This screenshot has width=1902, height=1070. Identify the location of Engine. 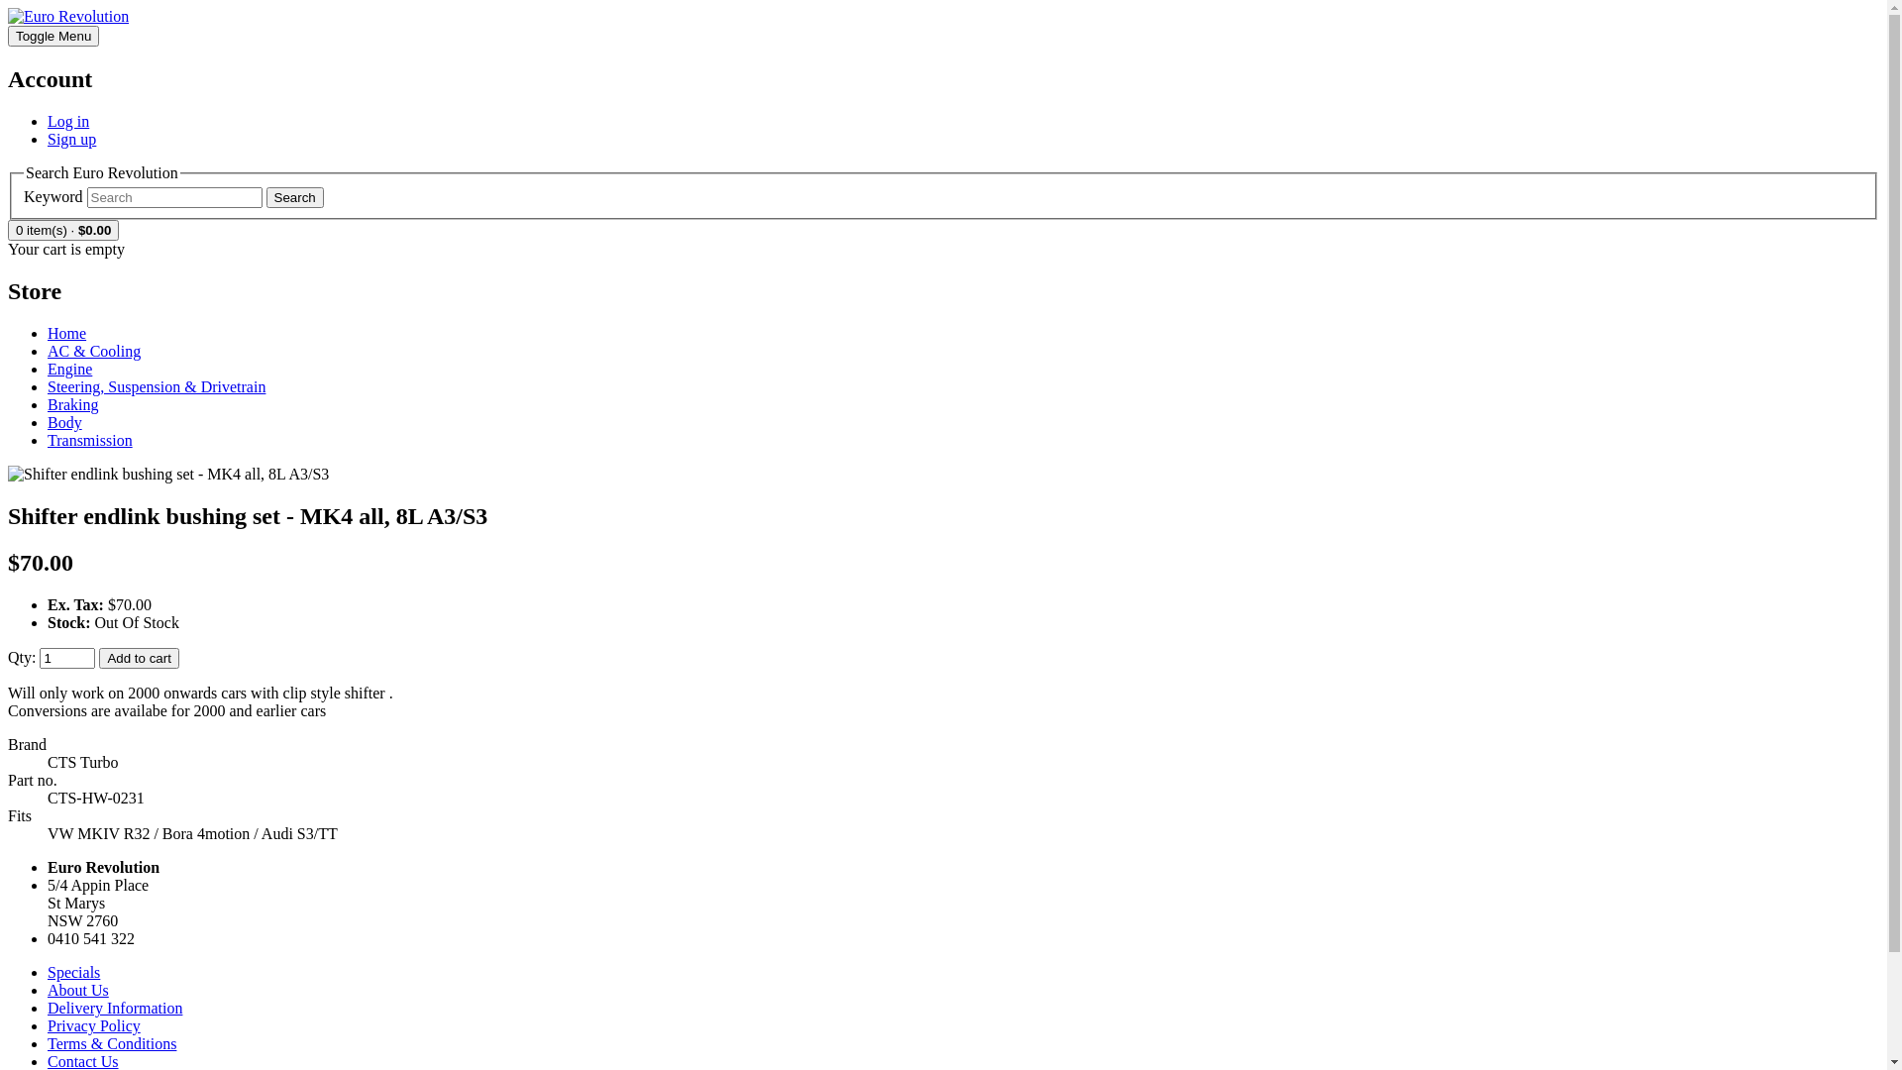
(69, 369).